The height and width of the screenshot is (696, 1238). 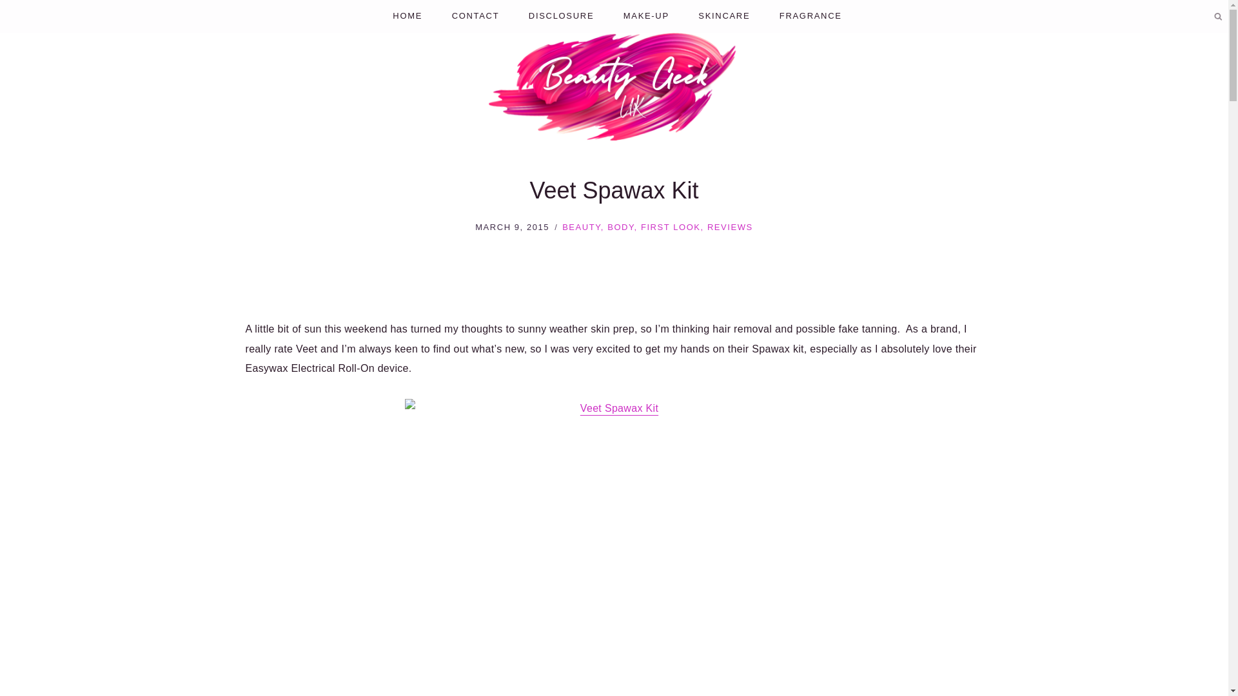 What do you see at coordinates (725, 16) in the screenshot?
I see `SKINCARE` at bounding box center [725, 16].